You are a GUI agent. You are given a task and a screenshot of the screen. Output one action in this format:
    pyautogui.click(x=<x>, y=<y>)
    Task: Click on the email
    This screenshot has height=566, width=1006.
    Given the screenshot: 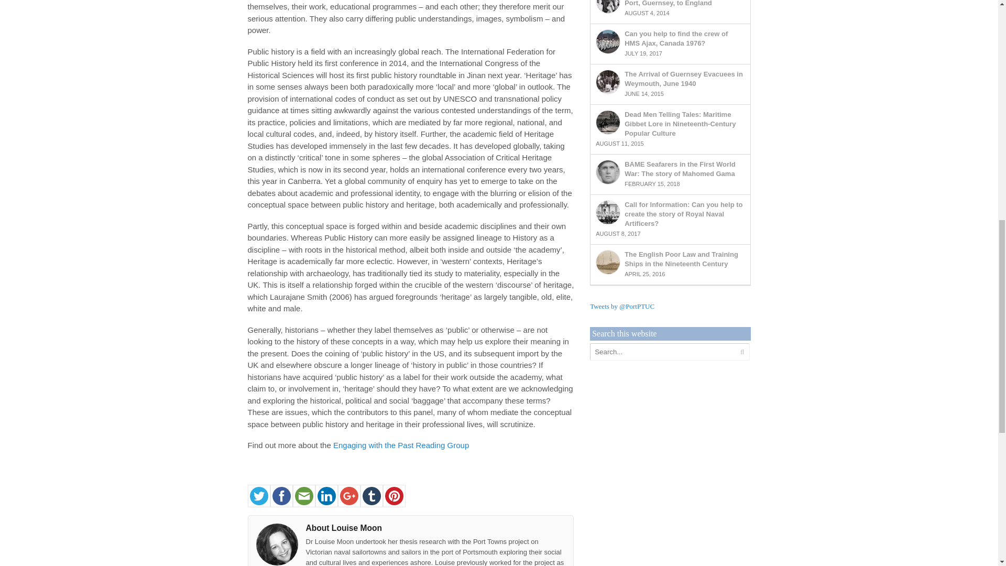 What is the action you would take?
    pyautogui.click(x=303, y=496)
    